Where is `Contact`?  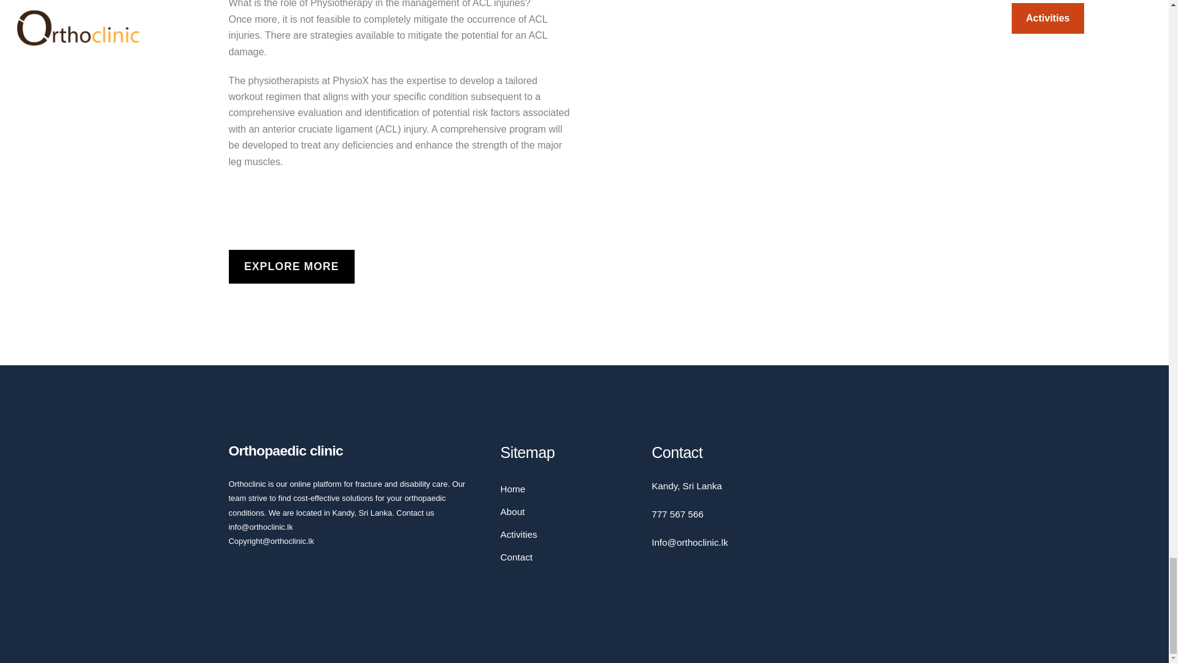 Contact is located at coordinates (517, 556).